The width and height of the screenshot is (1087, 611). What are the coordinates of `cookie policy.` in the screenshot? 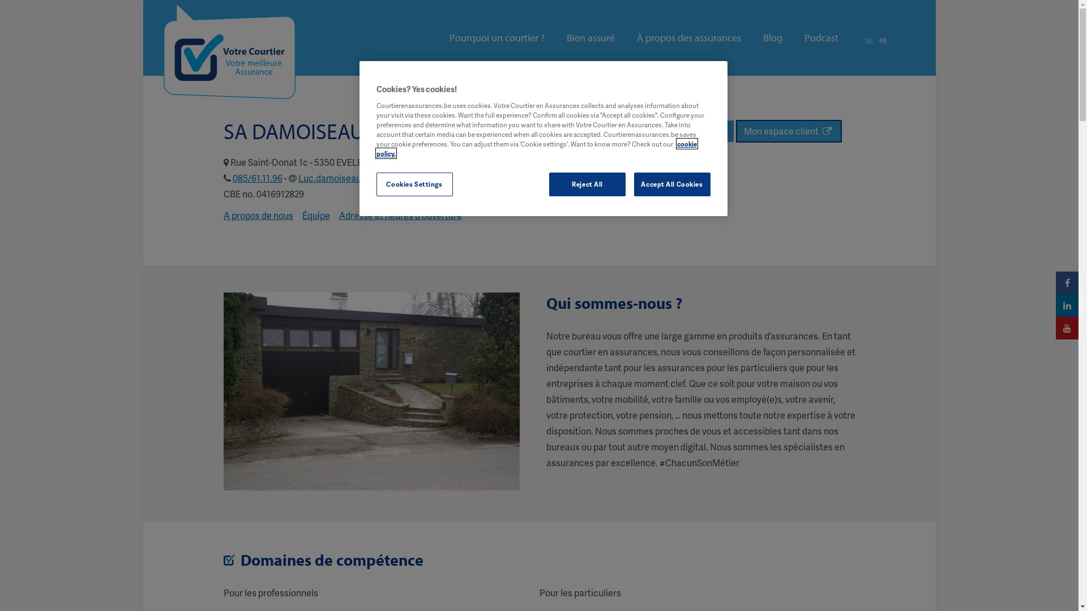 It's located at (536, 148).